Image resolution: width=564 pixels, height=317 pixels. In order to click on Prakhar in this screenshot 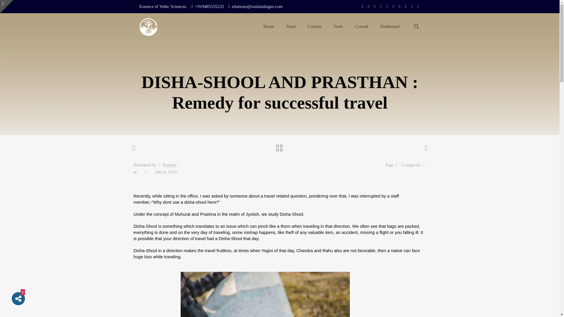, I will do `click(170, 165)`.